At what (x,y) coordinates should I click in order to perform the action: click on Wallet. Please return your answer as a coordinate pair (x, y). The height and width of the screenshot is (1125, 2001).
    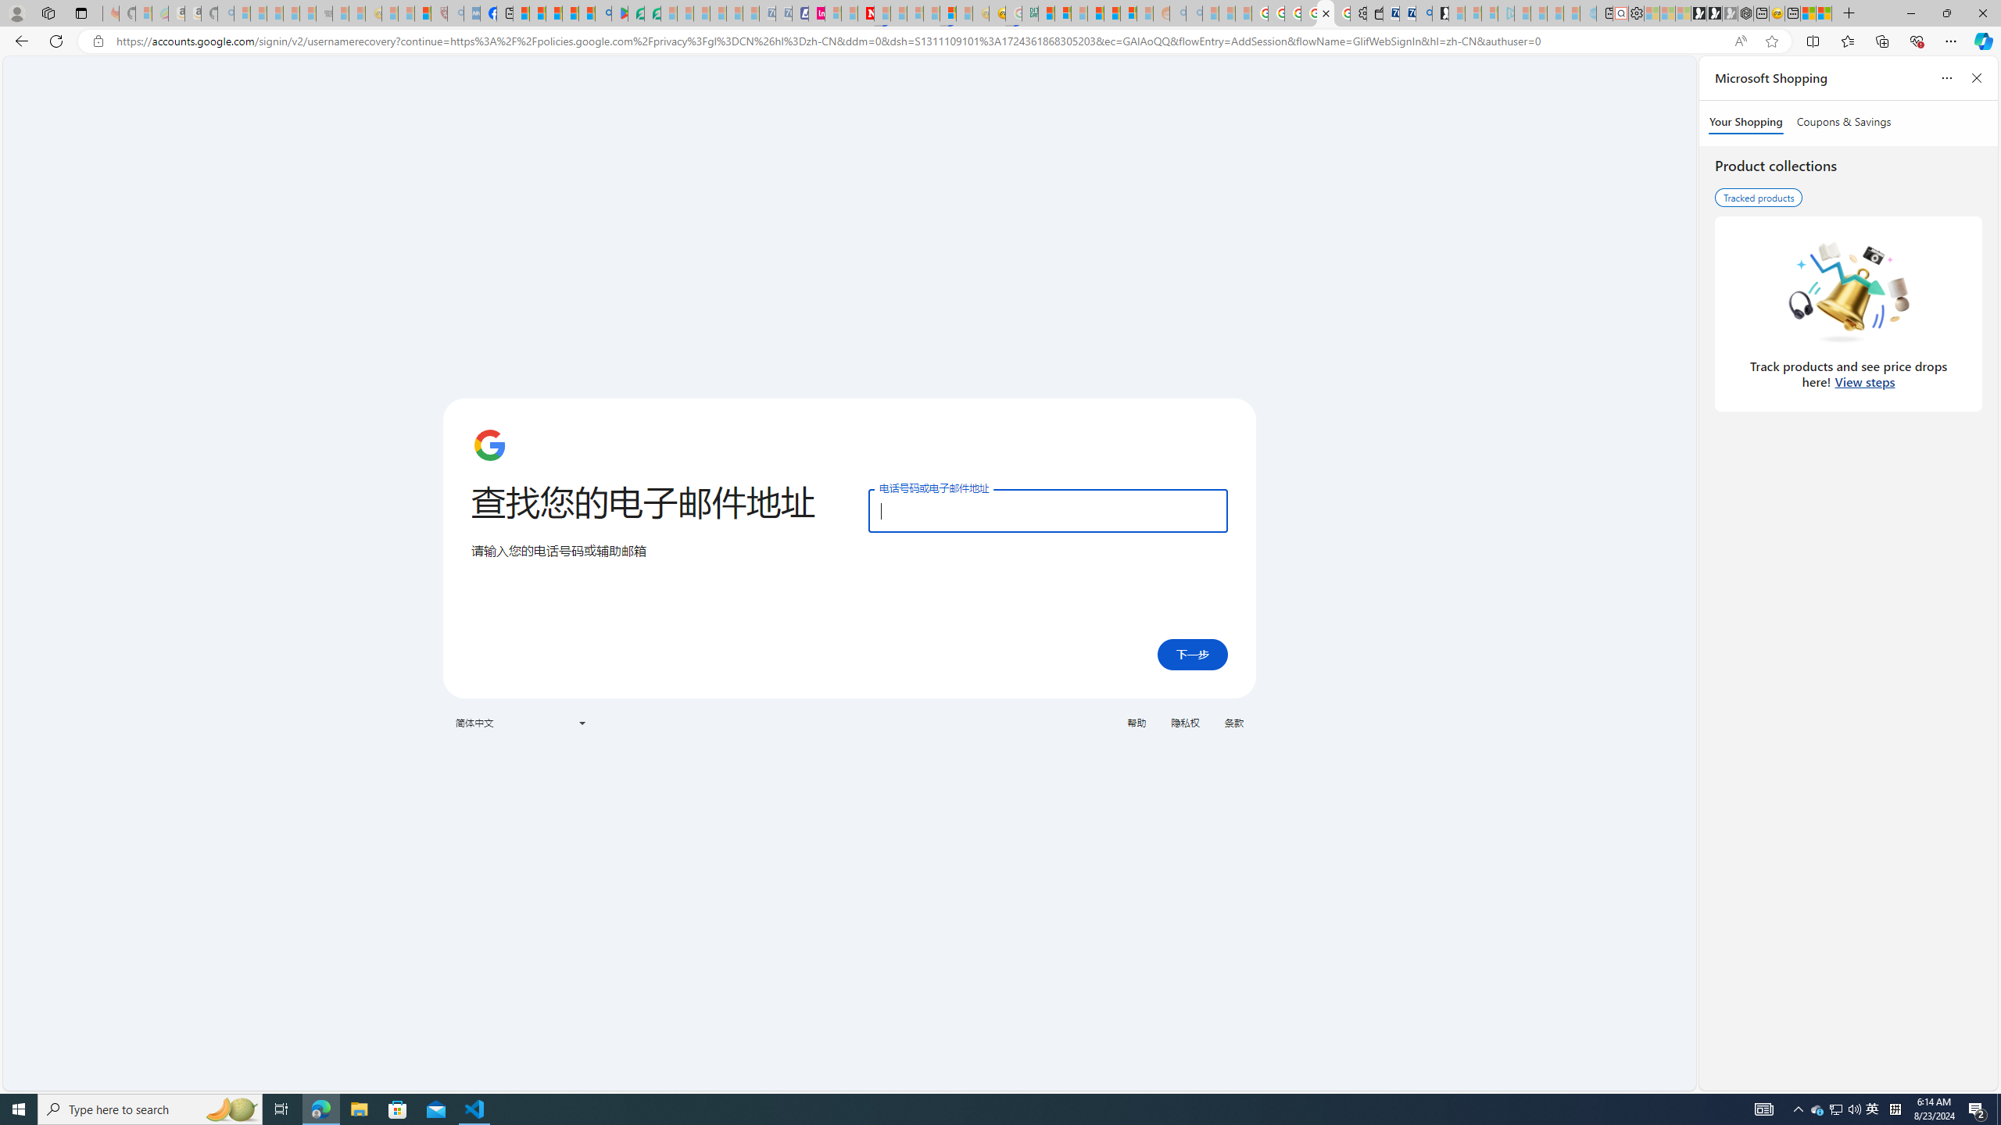
    Looking at the image, I should click on (1376, 13).